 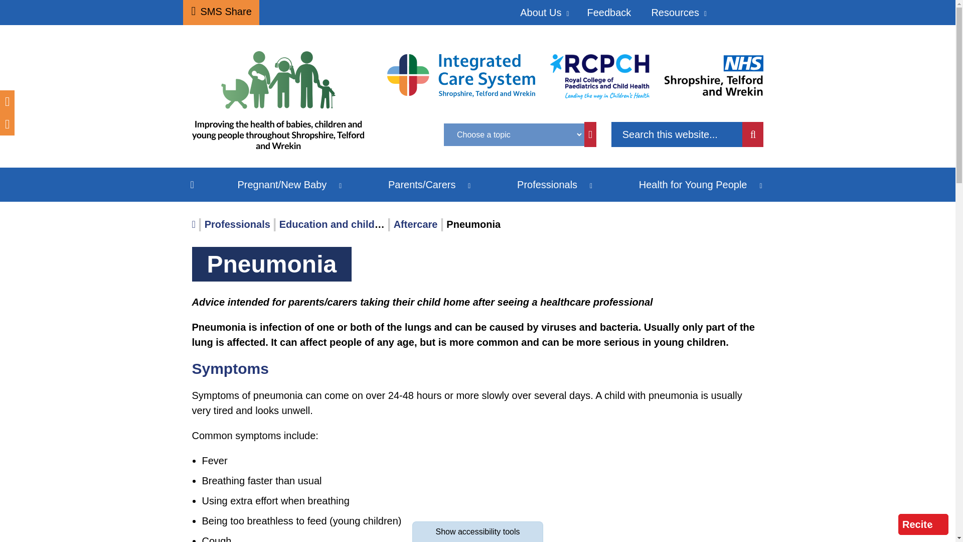 What do you see at coordinates (678, 12) in the screenshot?
I see `Resources` at bounding box center [678, 12].